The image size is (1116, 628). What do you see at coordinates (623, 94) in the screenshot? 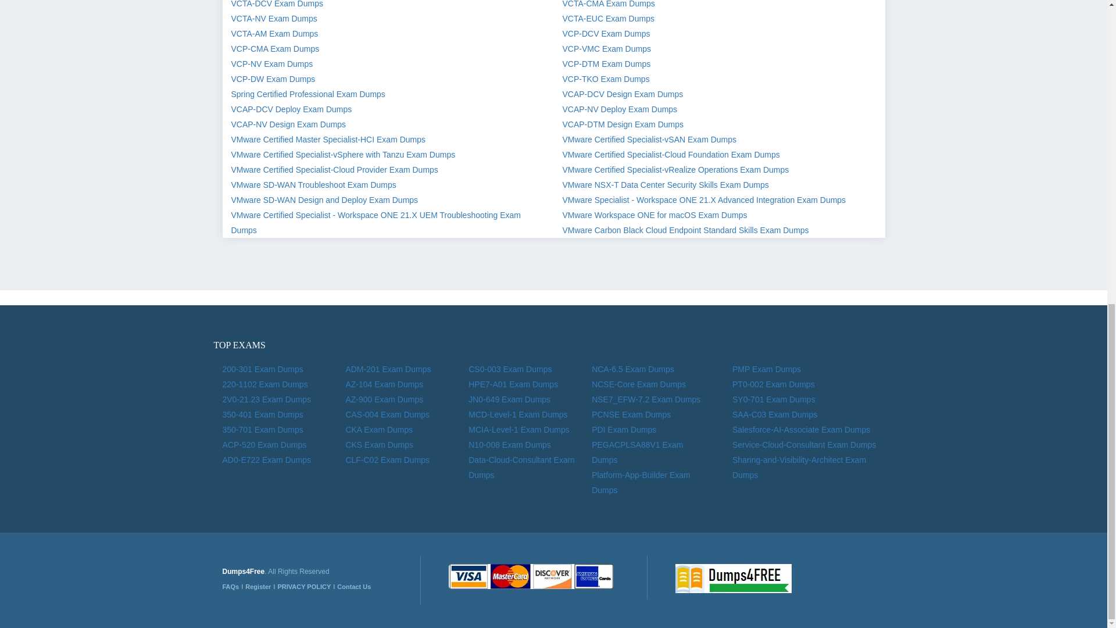
I see `VCAP-DCV Design Exam Dumps` at bounding box center [623, 94].